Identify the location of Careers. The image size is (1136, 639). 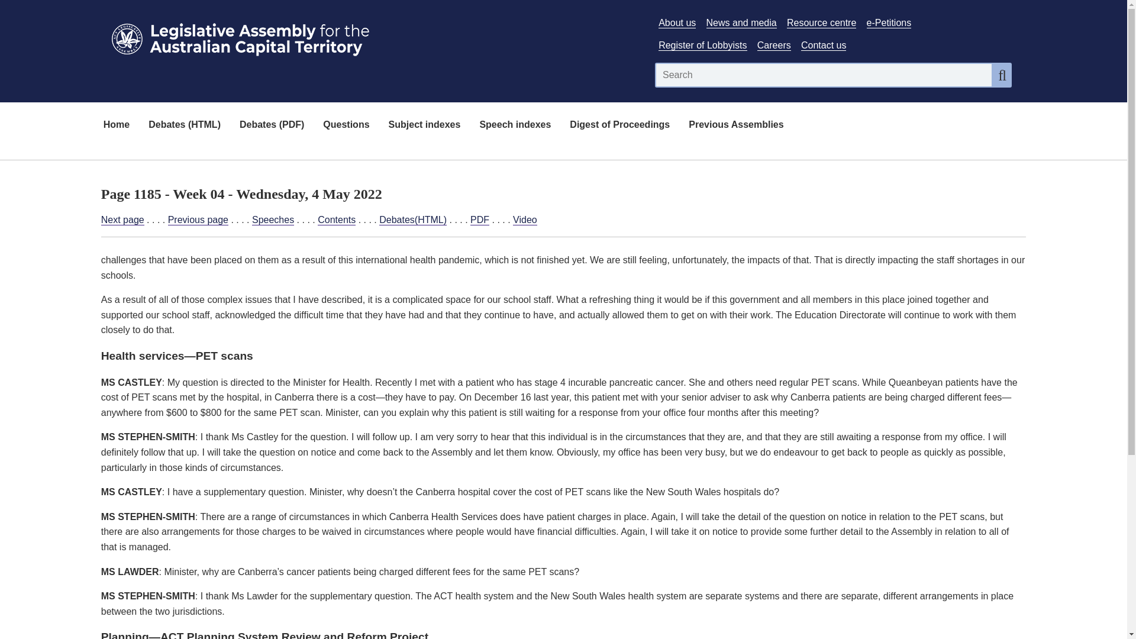
(774, 46).